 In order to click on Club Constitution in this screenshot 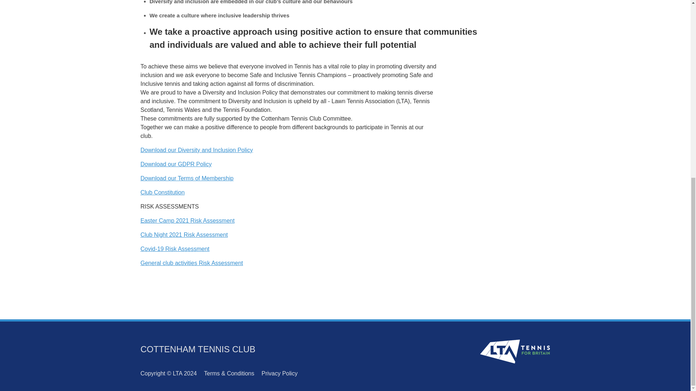, I will do `click(162, 192)`.